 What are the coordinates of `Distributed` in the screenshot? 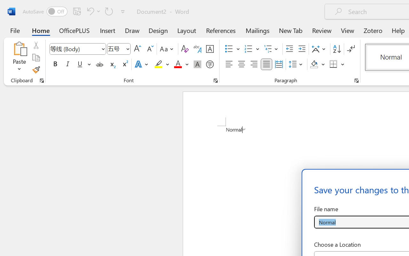 It's located at (279, 64).